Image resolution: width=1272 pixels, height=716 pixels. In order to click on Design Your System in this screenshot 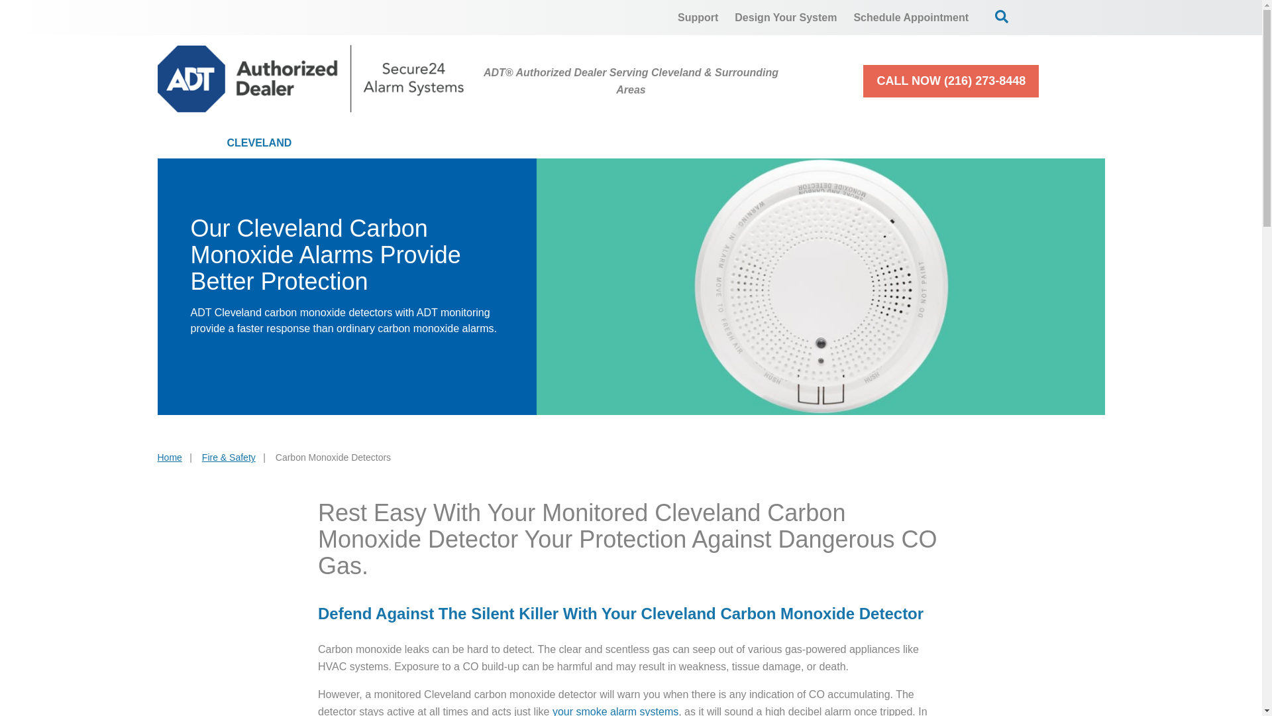, I will do `click(785, 17)`.